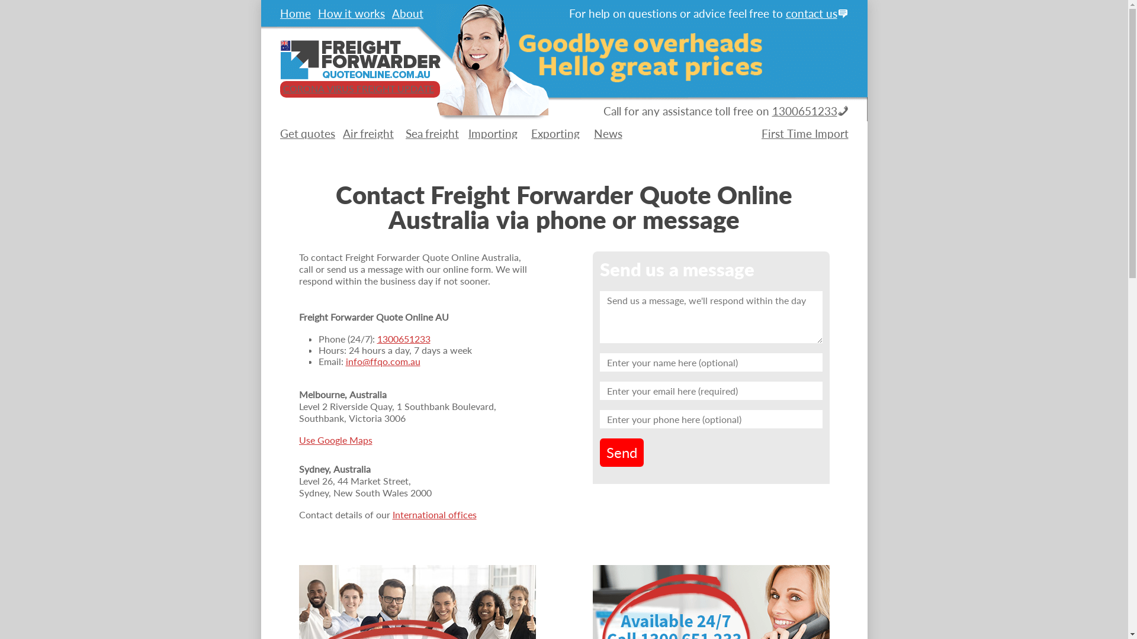 Image resolution: width=1137 pixels, height=639 pixels. I want to click on info@ffqo.com.au, so click(383, 361).